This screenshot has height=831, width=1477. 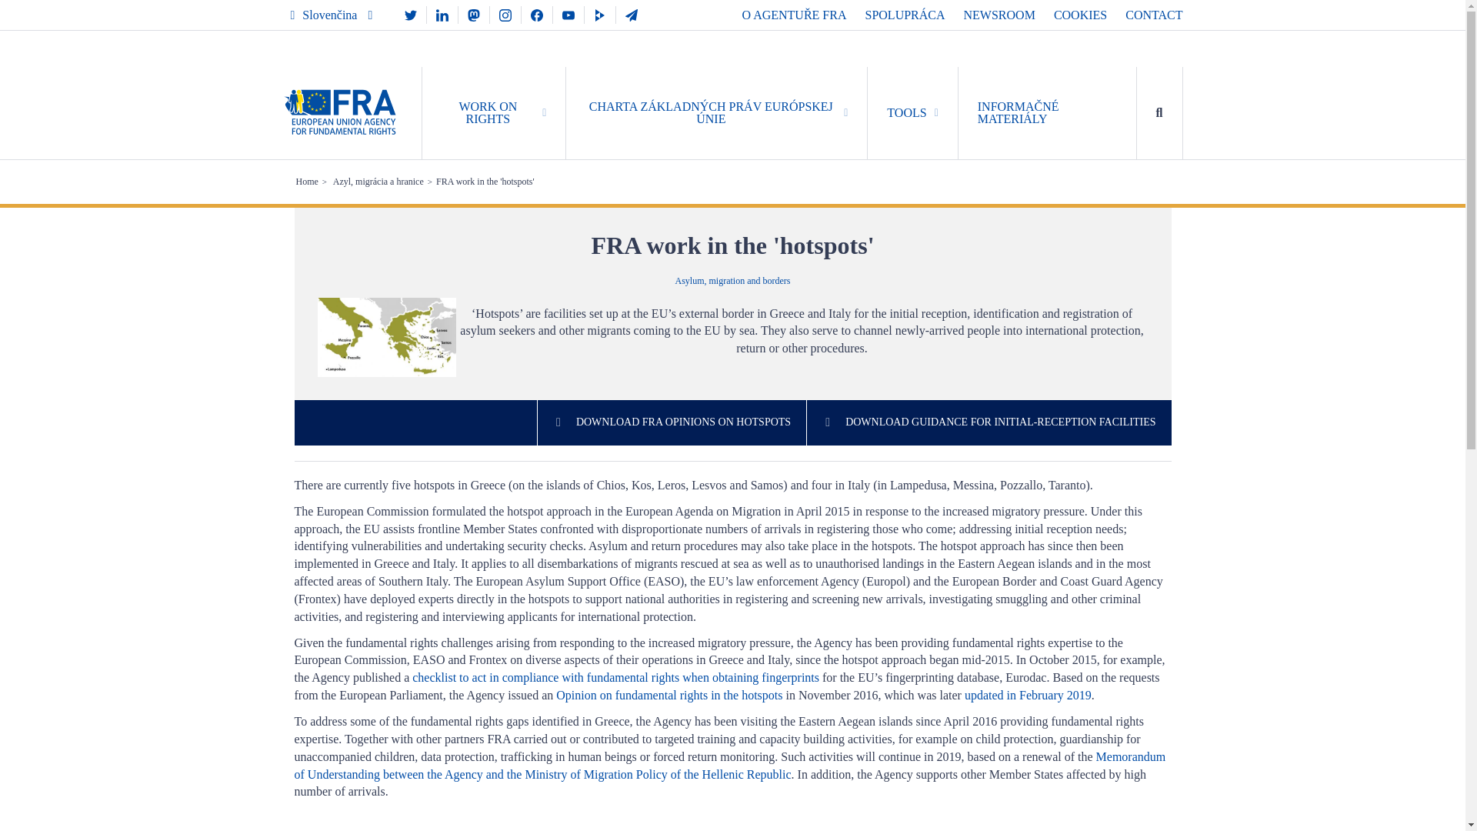 I want to click on FRA's PeerTube channel, so click(x=600, y=14).